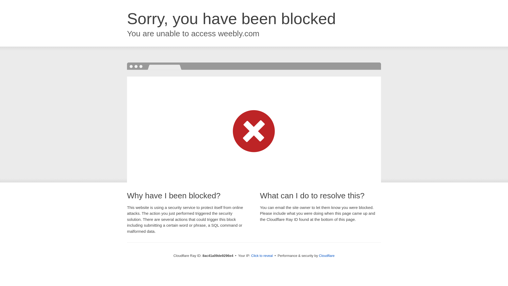 The height and width of the screenshot is (286, 508). What do you see at coordinates (326, 256) in the screenshot?
I see `Cloudflare` at bounding box center [326, 256].